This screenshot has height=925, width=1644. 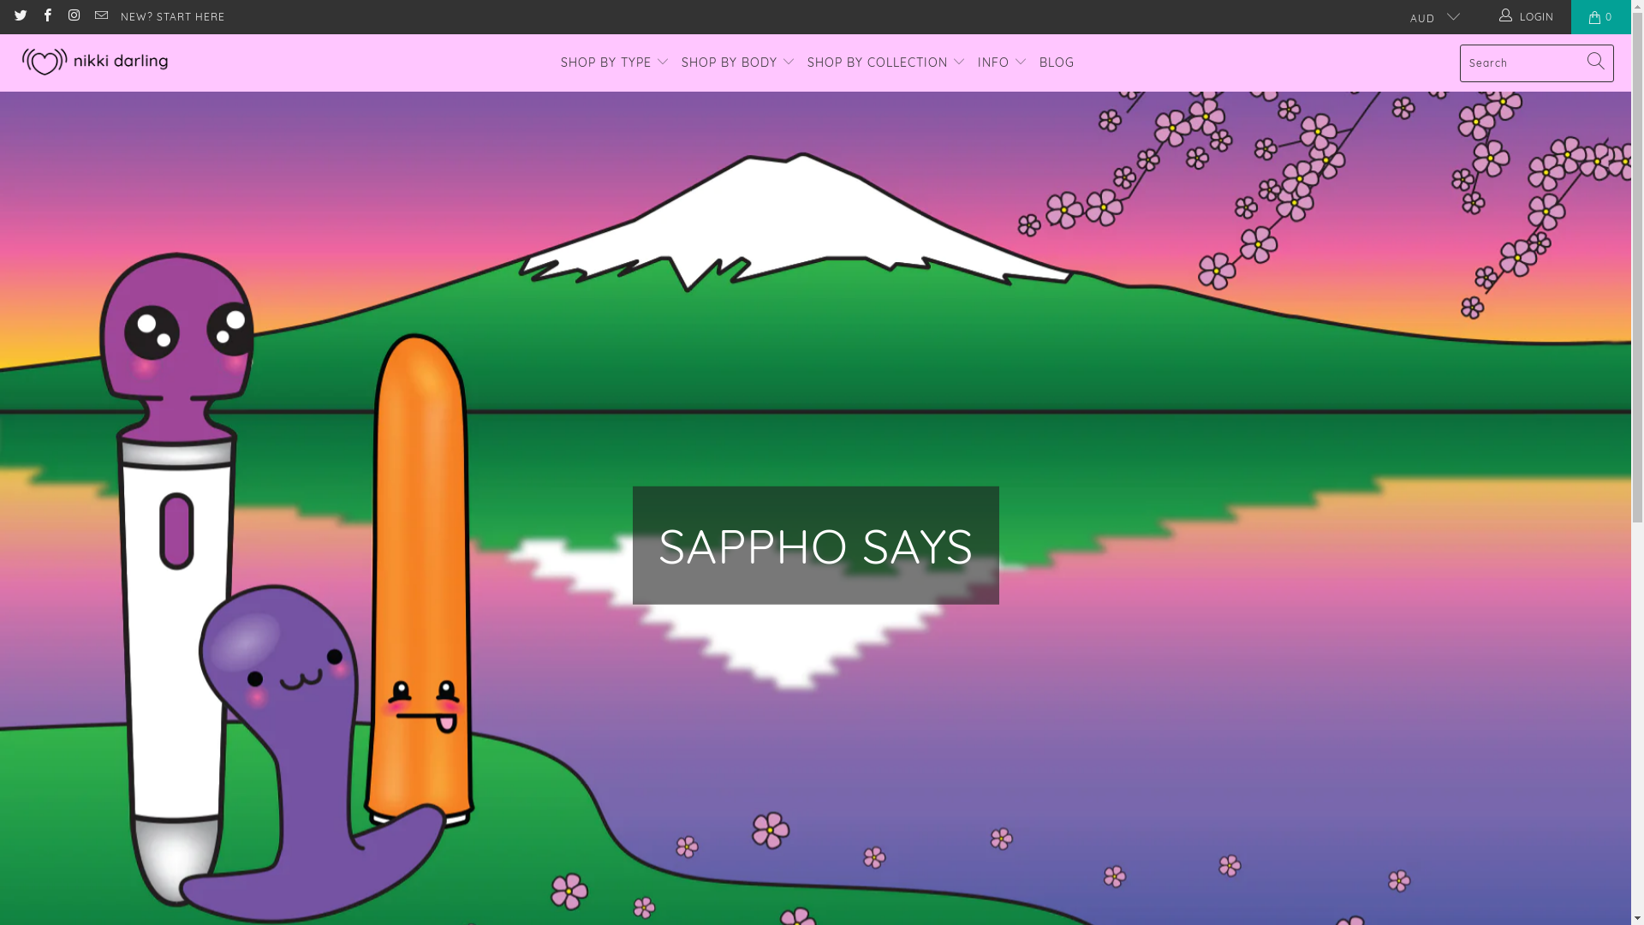 What do you see at coordinates (1428, 17) in the screenshot?
I see `AUD` at bounding box center [1428, 17].